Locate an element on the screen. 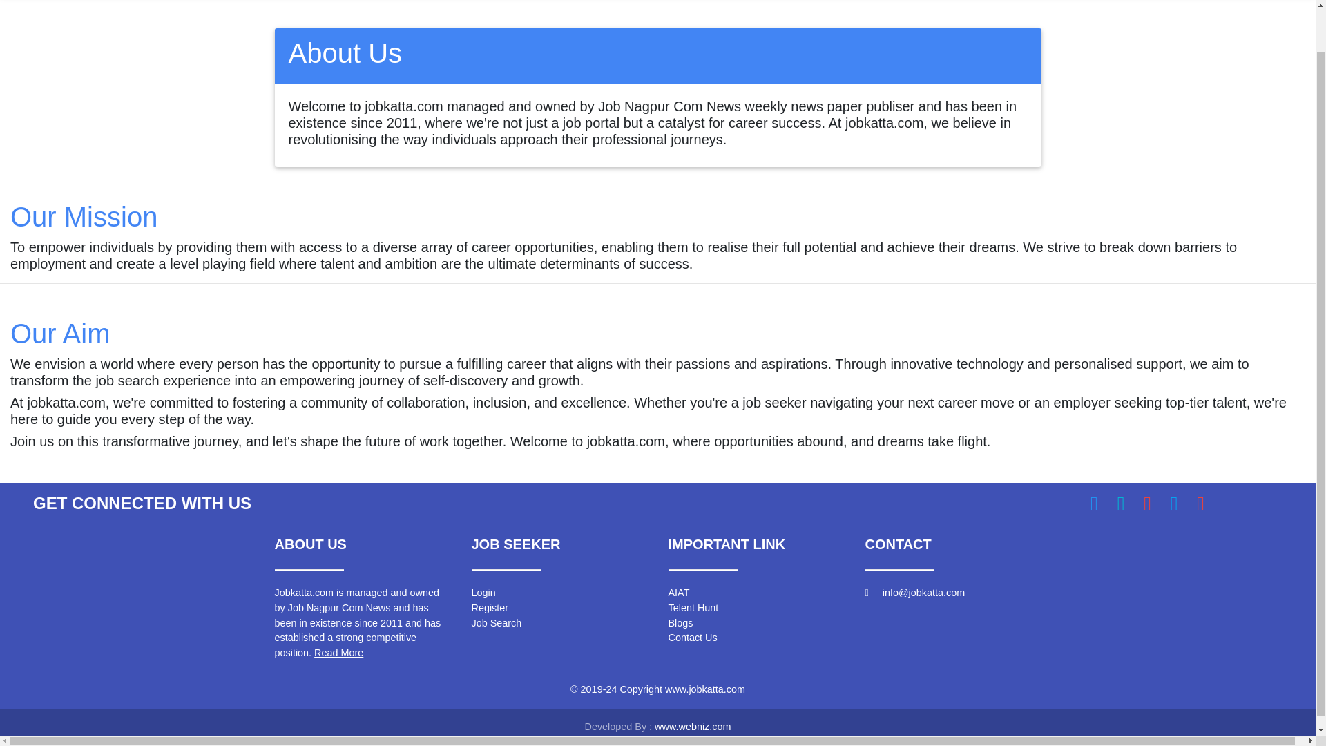  Blogs is located at coordinates (681, 623).